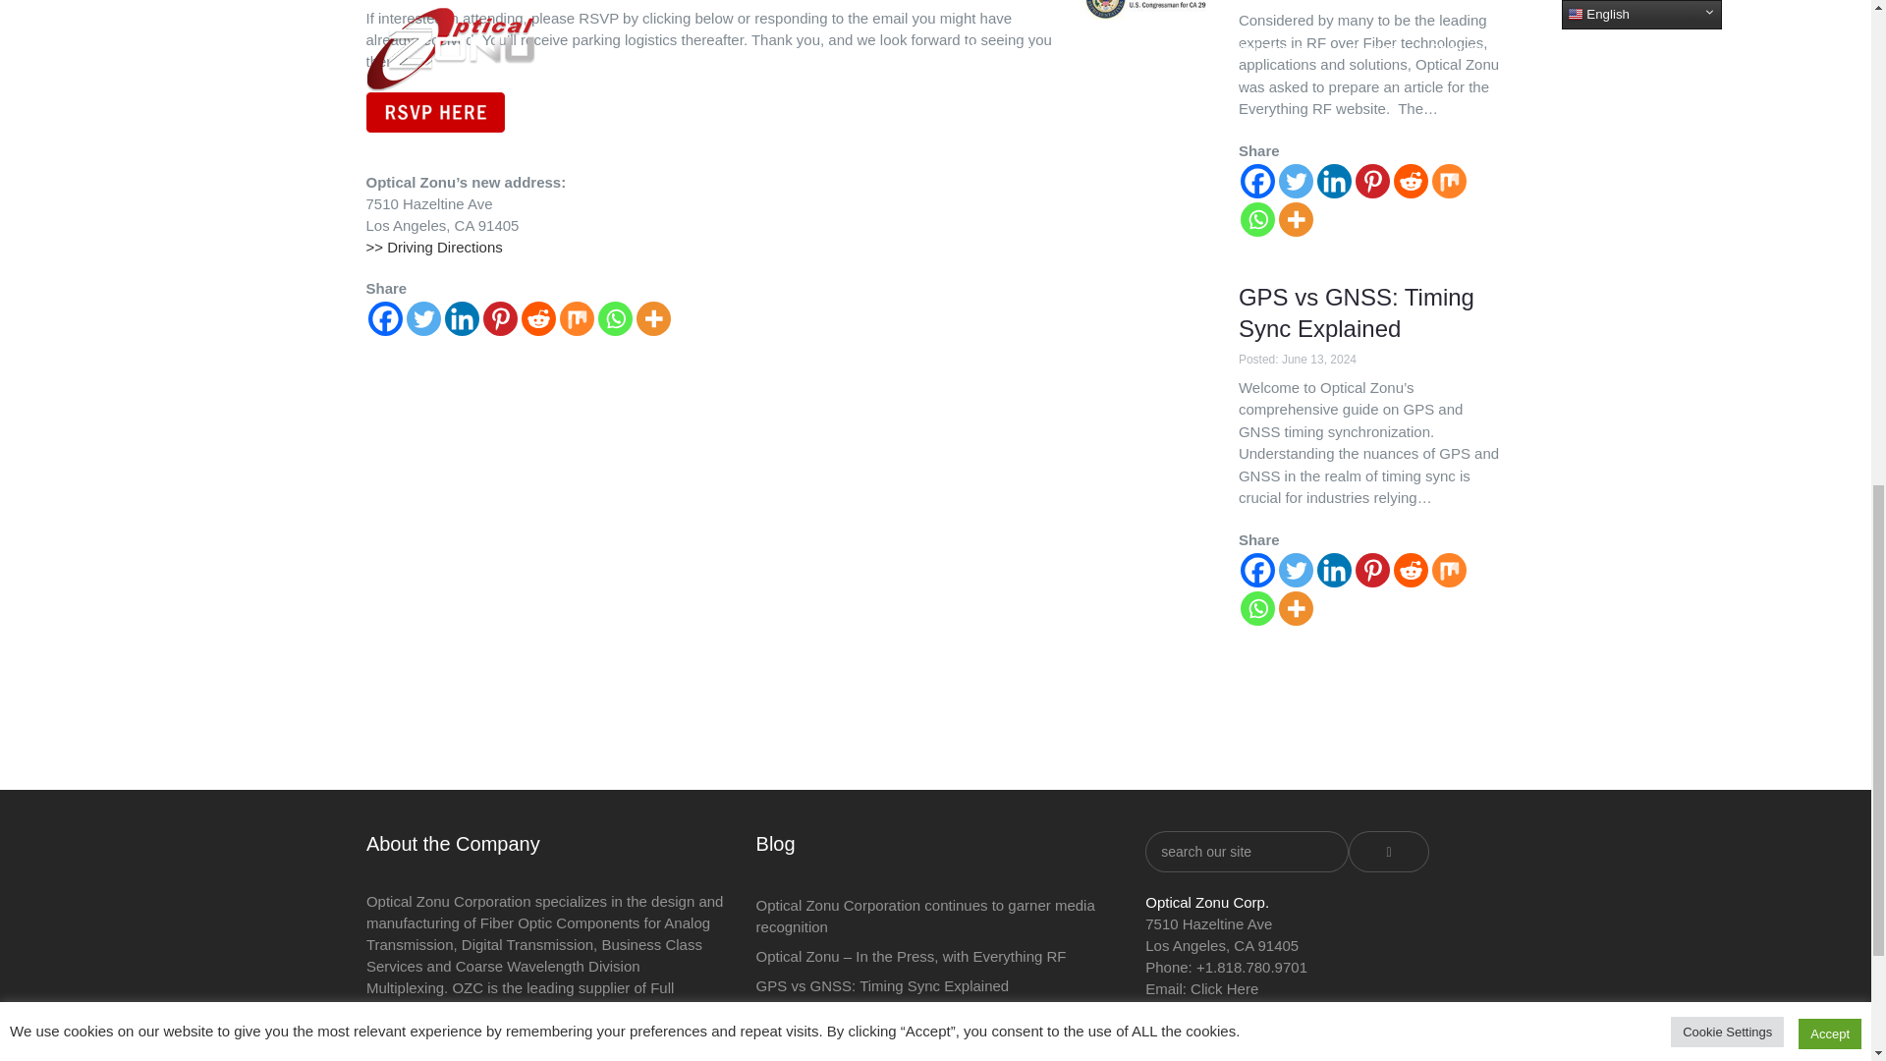 Image resolution: width=1886 pixels, height=1061 pixels. I want to click on Reddit, so click(536, 318).